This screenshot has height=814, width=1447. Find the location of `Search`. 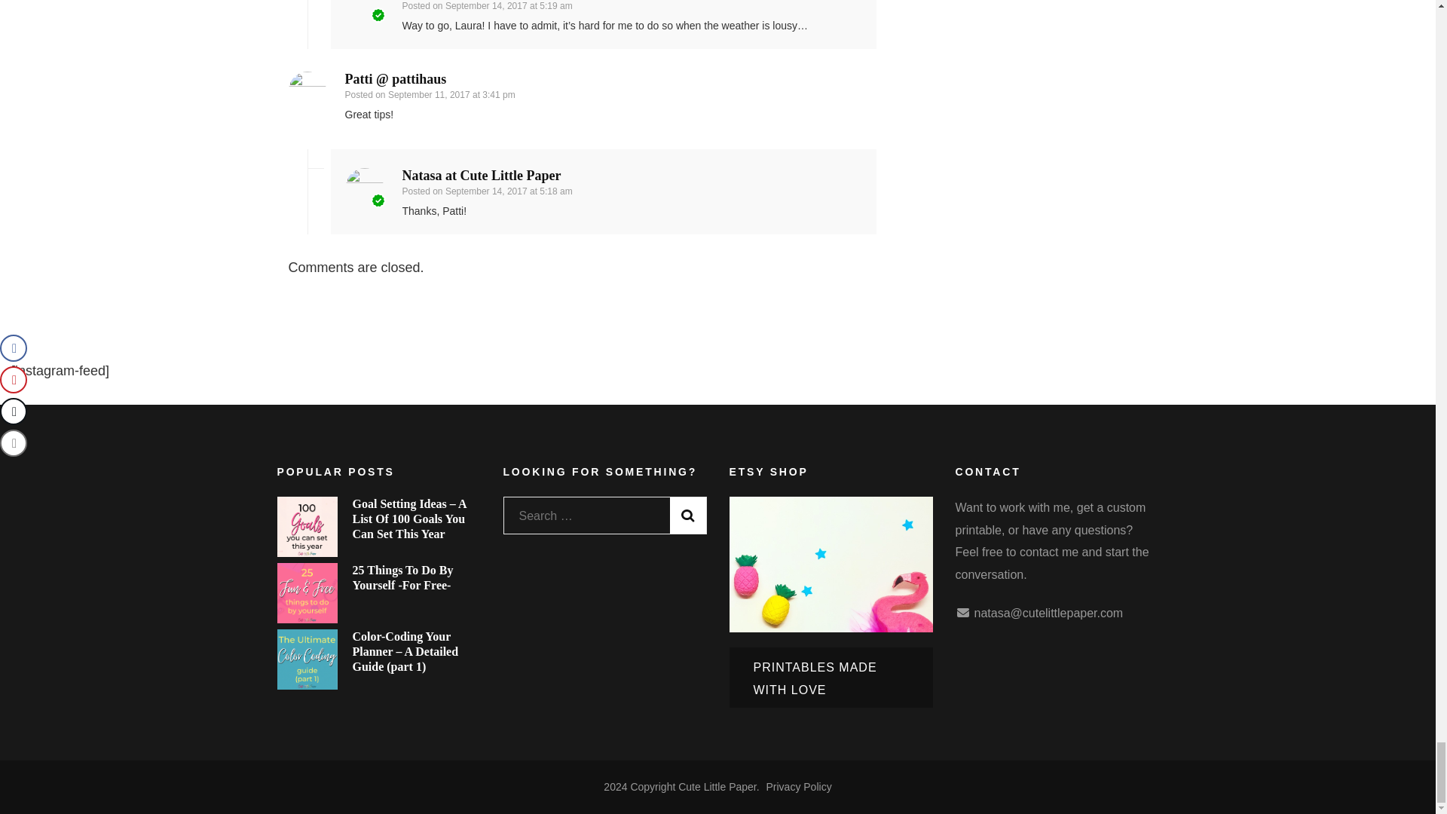

Search is located at coordinates (687, 516).